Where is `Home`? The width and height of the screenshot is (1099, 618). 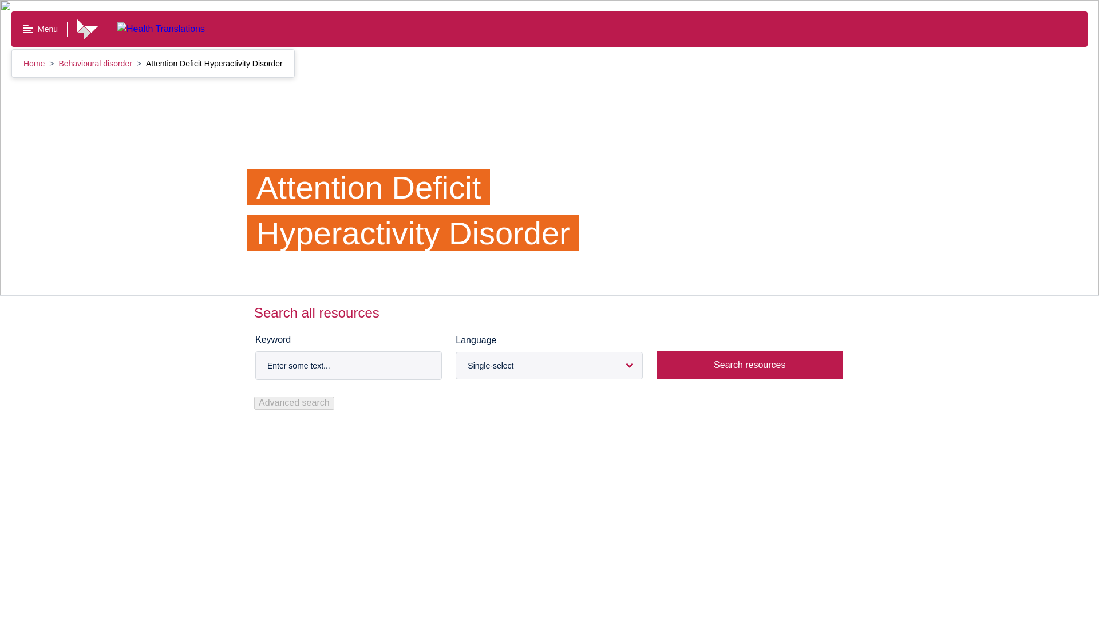
Home is located at coordinates (35, 63).